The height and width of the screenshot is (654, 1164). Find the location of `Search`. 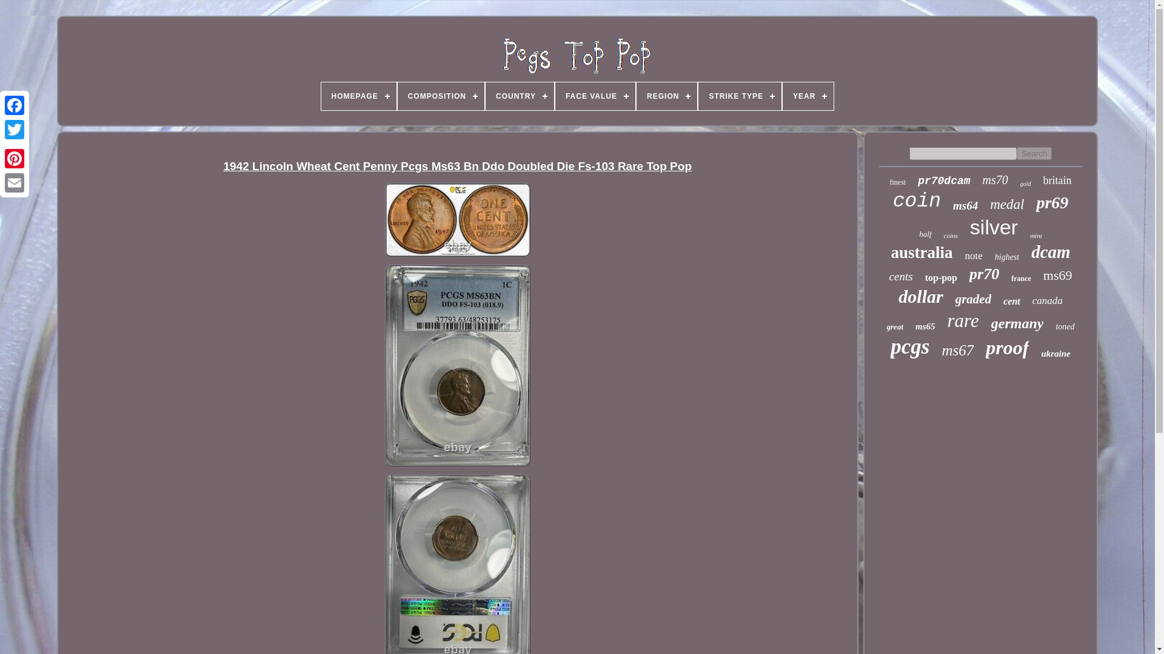

Search is located at coordinates (1034, 153).